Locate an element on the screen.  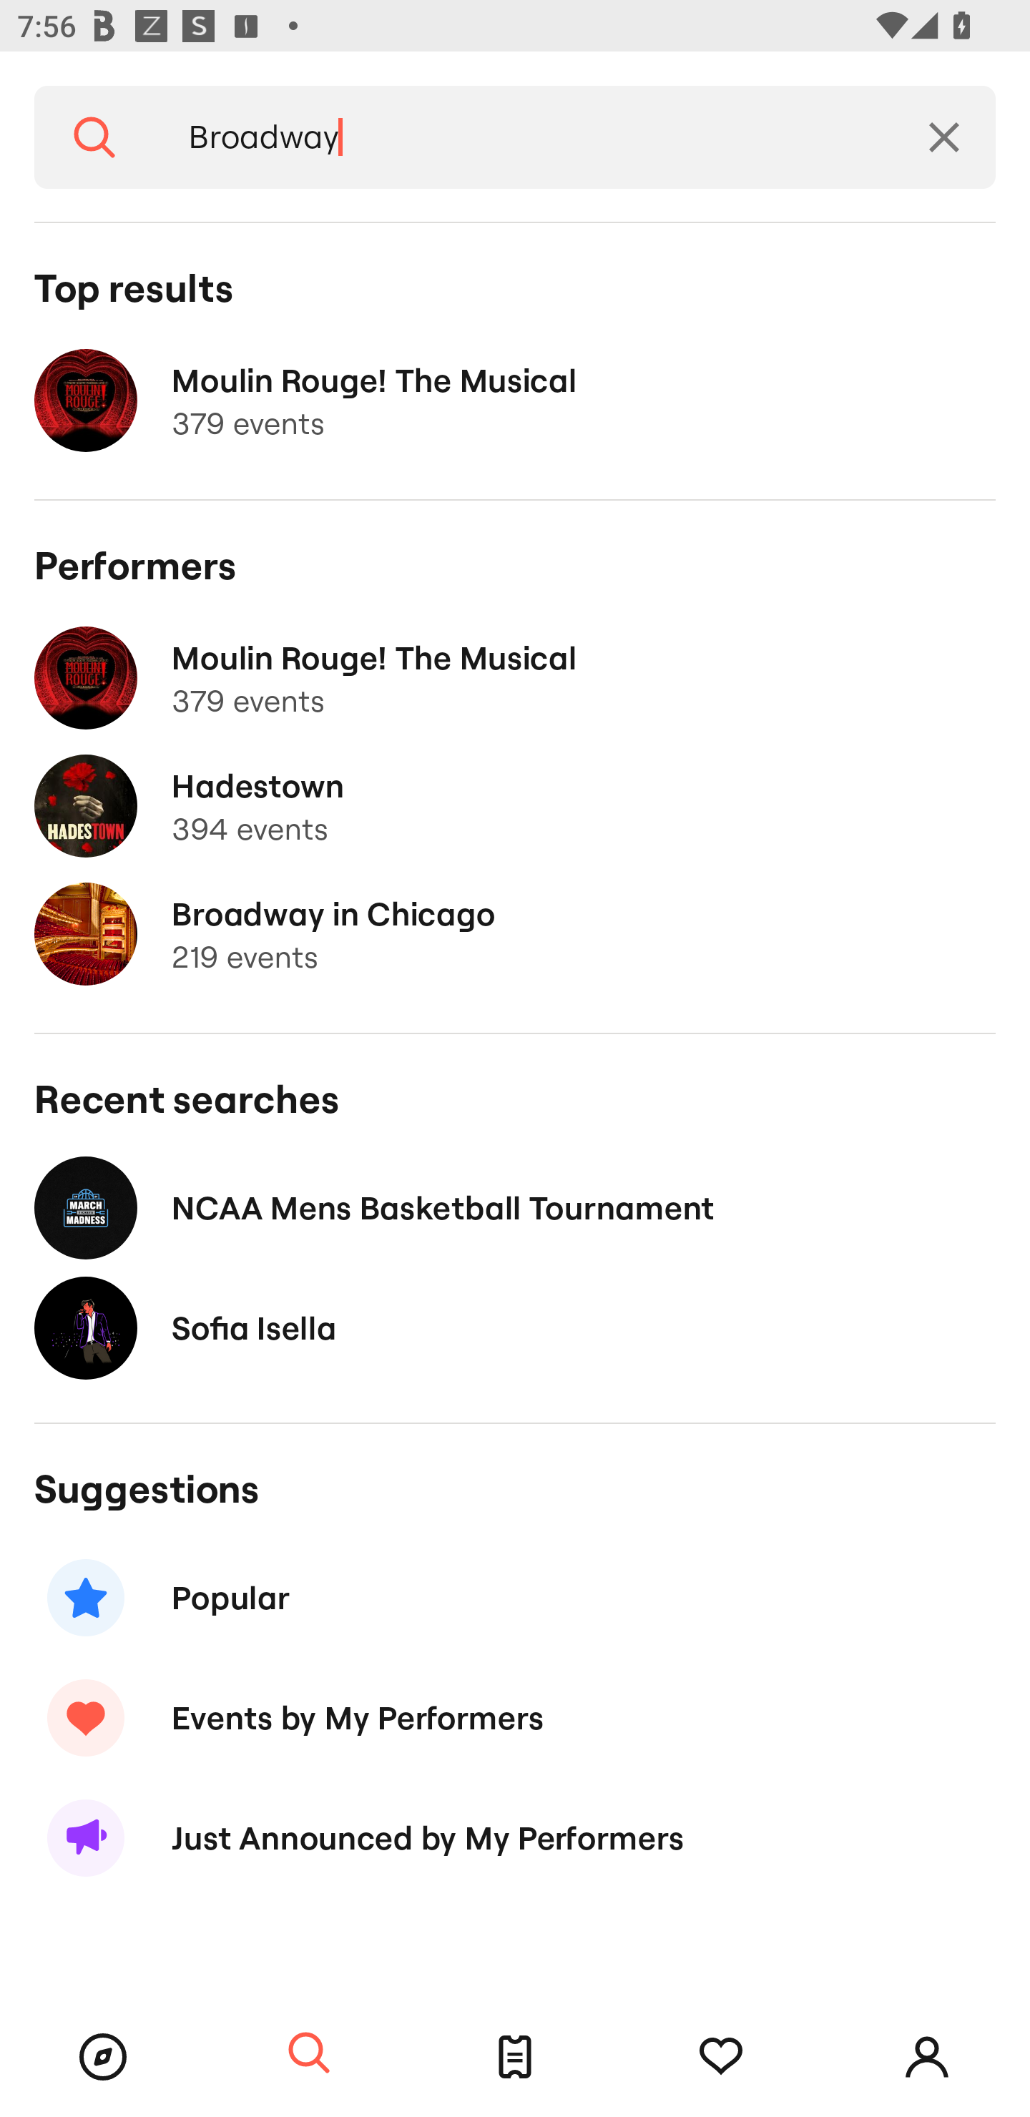
Broadway is located at coordinates (524, 137).